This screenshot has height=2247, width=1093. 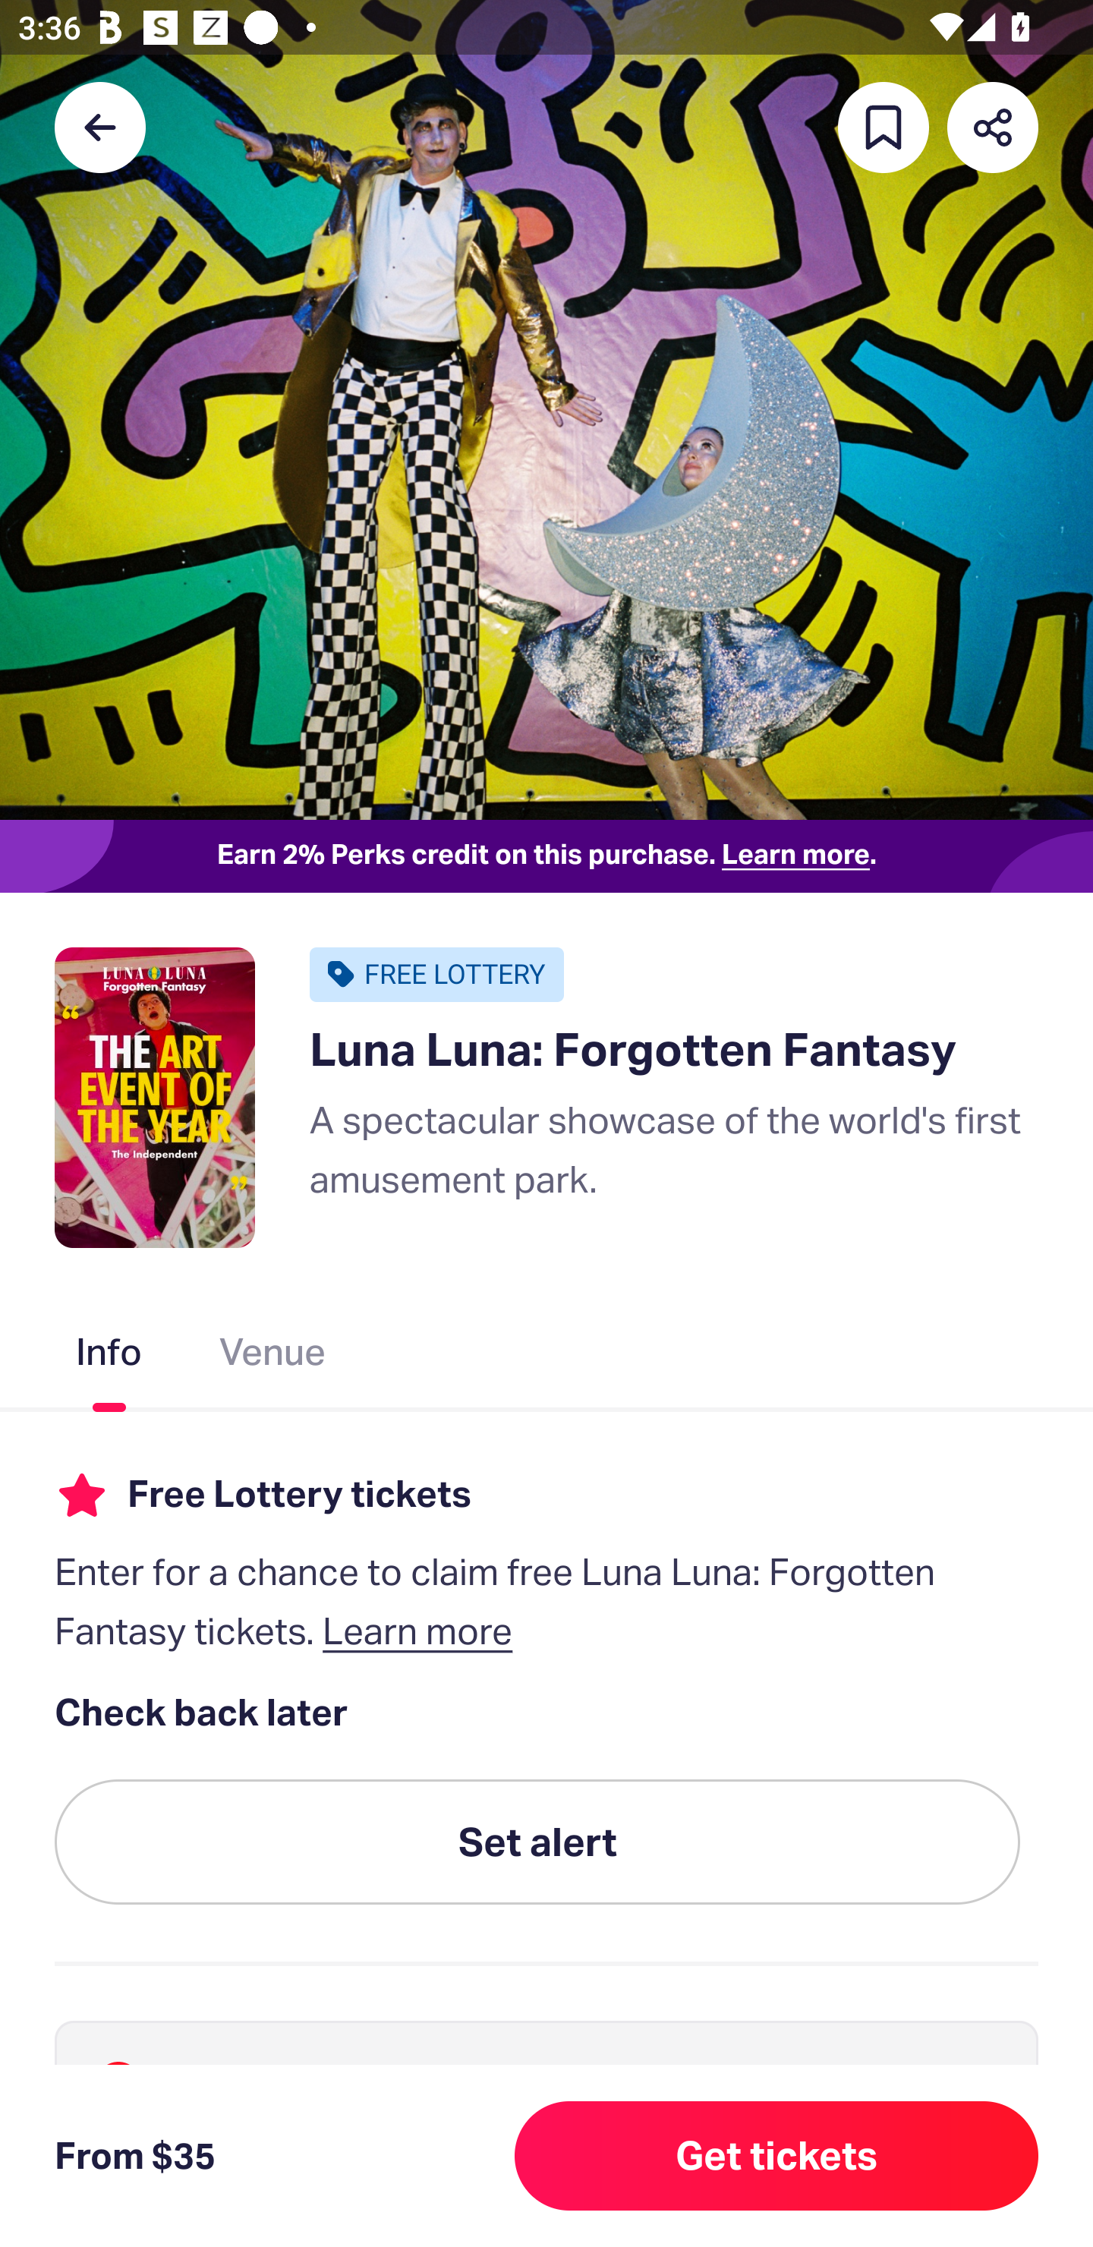 What do you see at coordinates (273, 1357) in the screenshot?
I see `Venue` at bounding box center [273, 1357].